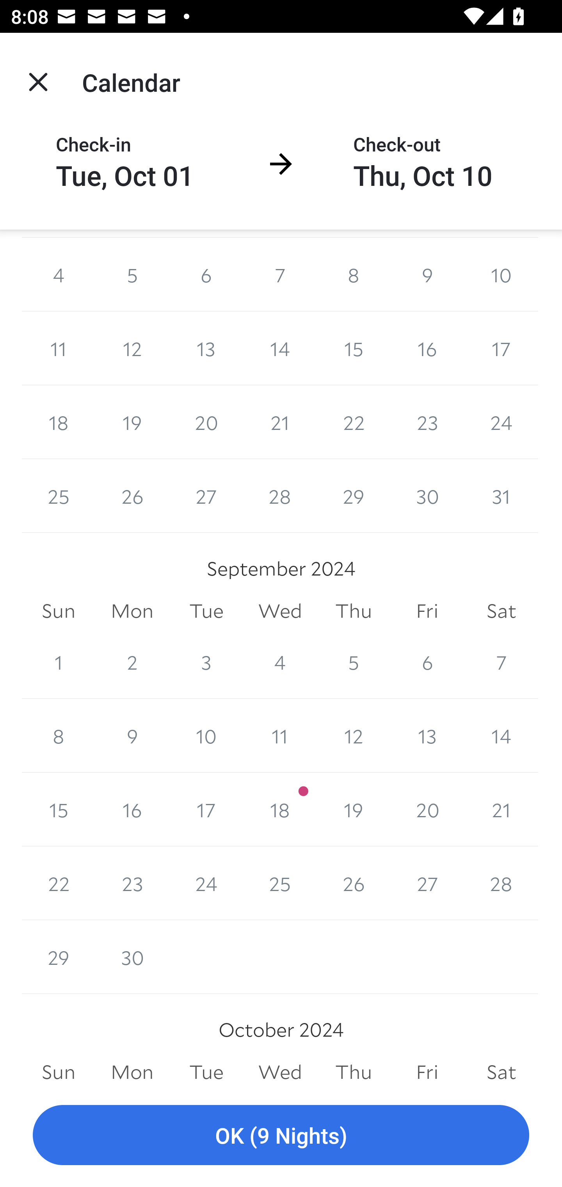 Image resolution: width=562 pixels, height=1187 pixels. What do you see at coordinates (501, 274) in the screenshot?
I see `10 10 August 2024` at bounding box center [501, 274].